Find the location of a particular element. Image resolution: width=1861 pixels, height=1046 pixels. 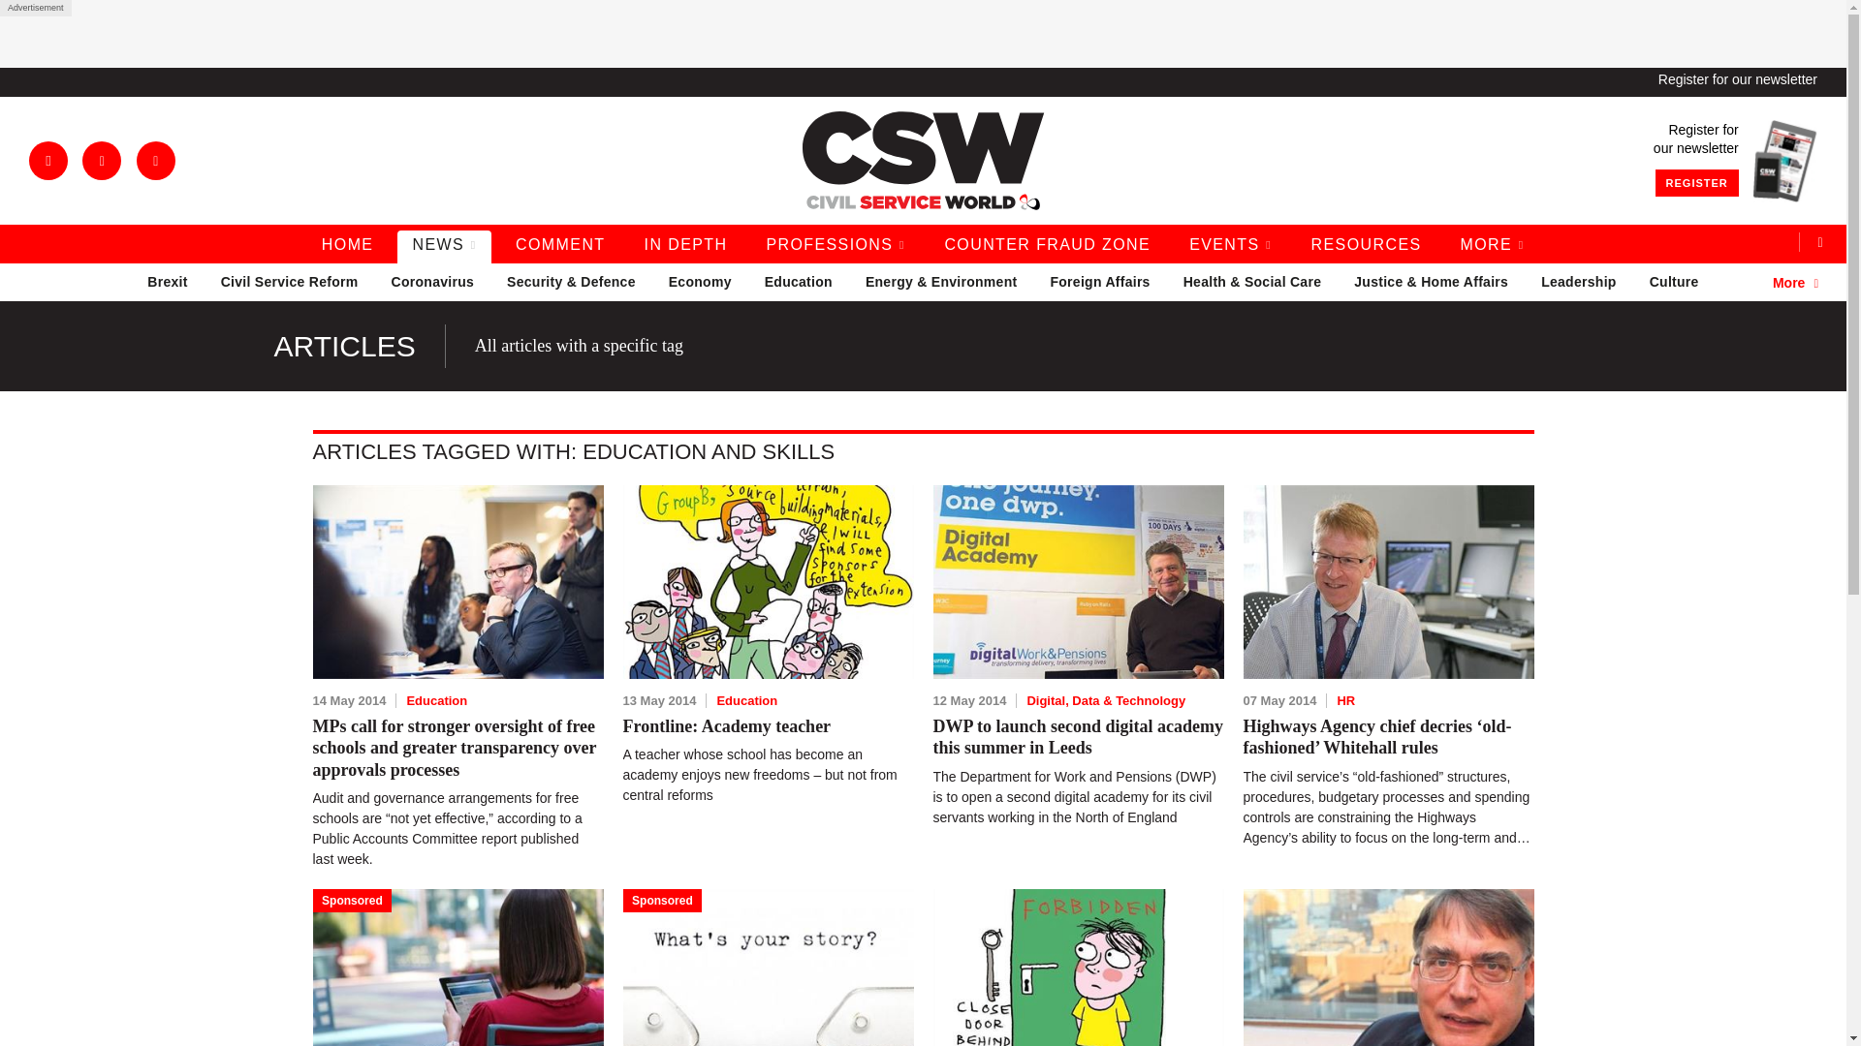

PROFESSIONS is located at coordinates (836, 246).